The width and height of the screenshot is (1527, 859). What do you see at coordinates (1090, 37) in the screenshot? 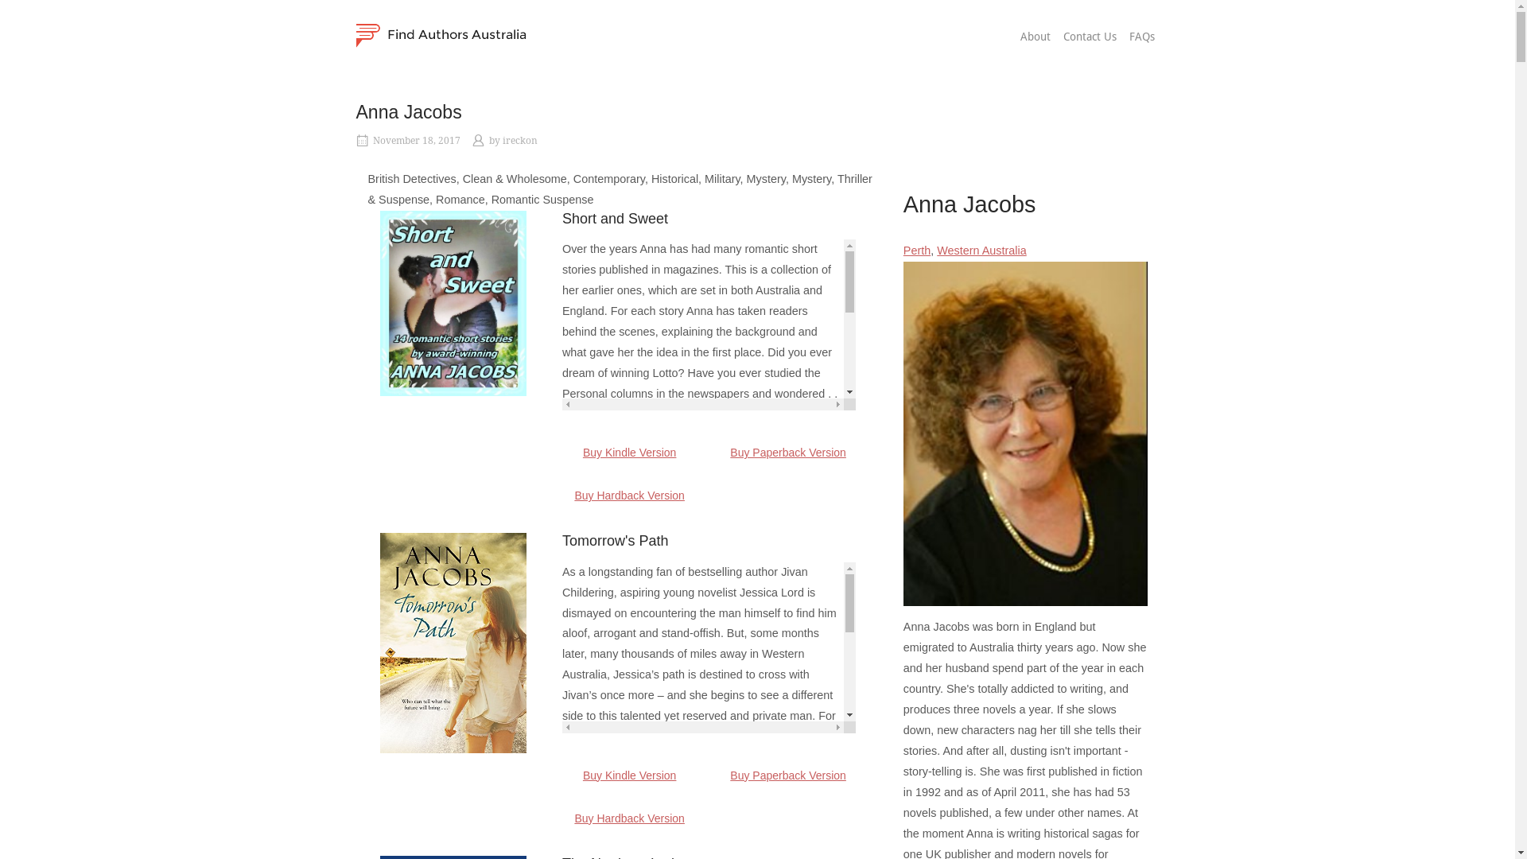
I see `Contact Us` at bounding box center [1090, 37].